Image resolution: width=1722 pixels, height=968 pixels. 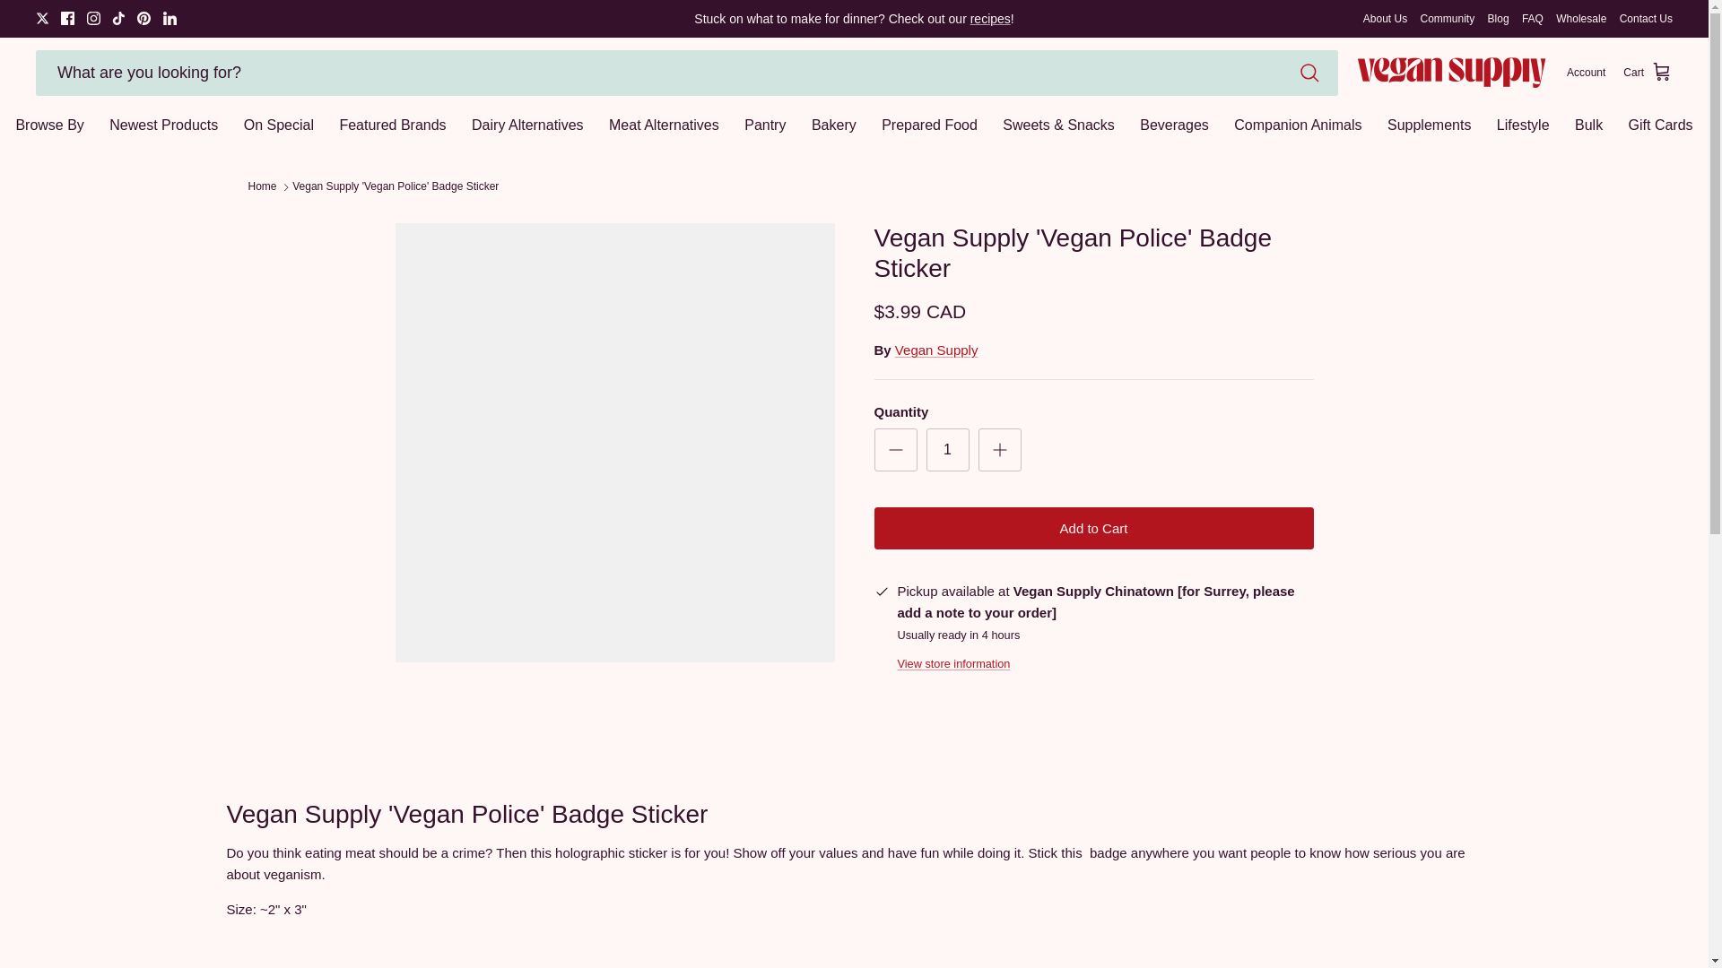 I want to click on Recipes, so click(x=990, y=18).